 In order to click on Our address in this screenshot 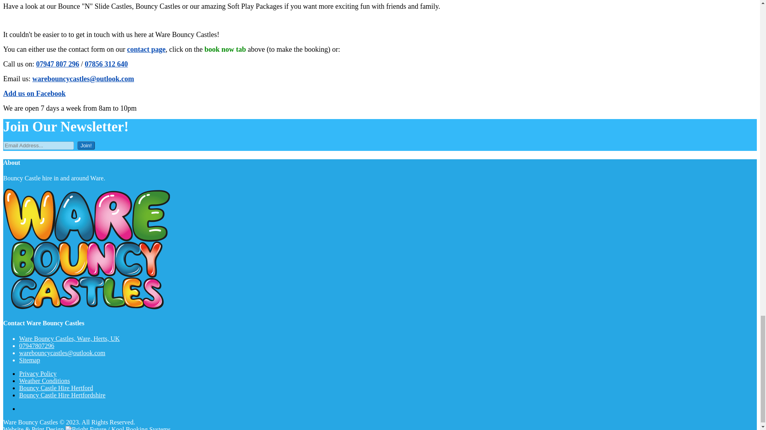, I will do `click(69, 338)`.